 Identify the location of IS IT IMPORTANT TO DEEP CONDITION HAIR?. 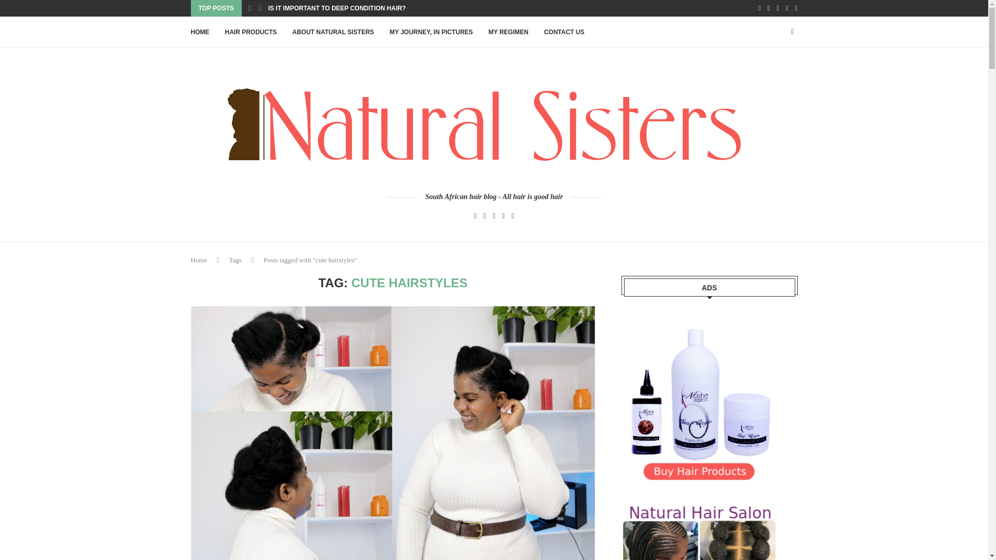
(336, 8).